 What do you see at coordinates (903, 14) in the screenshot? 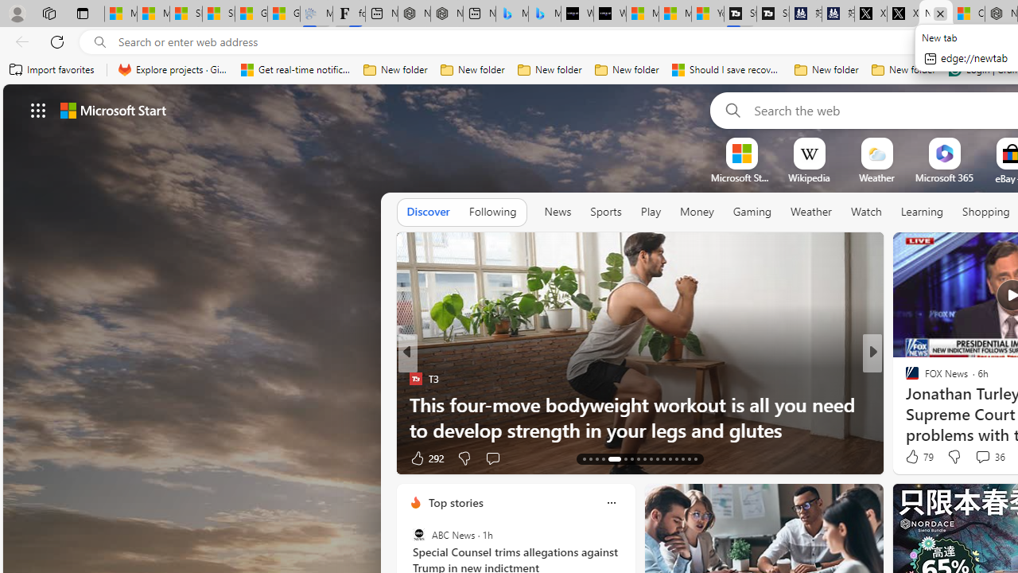
I see `X` at bounding box center [903, 14].